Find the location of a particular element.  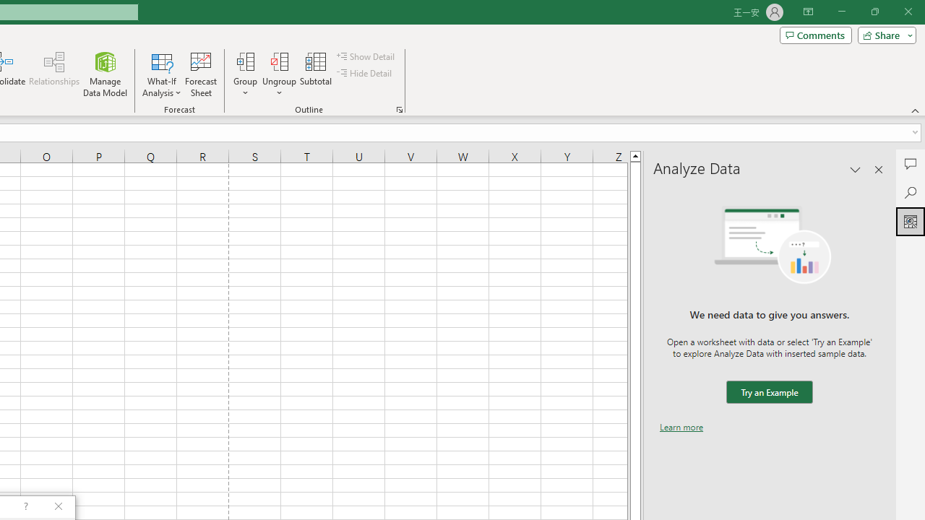

Hide Detail is located at coordinates (366, 74).